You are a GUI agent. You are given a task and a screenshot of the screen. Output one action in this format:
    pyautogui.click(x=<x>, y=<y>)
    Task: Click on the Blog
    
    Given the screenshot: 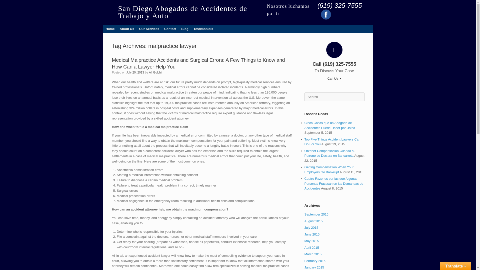 What is the action you would take?
    pyautogui.click(x=185, y=28)
    